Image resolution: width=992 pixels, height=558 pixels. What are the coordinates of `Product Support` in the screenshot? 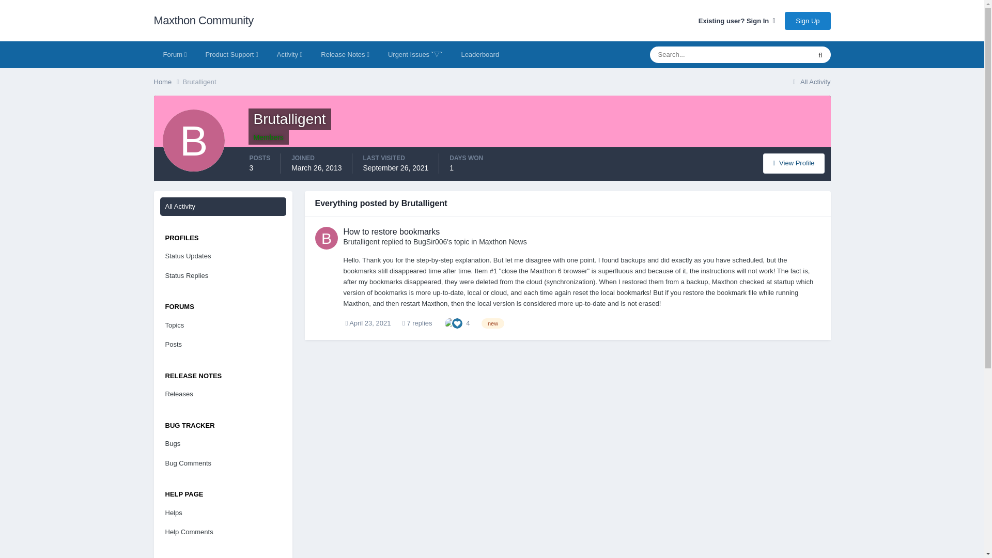 It's located at (231, 54).